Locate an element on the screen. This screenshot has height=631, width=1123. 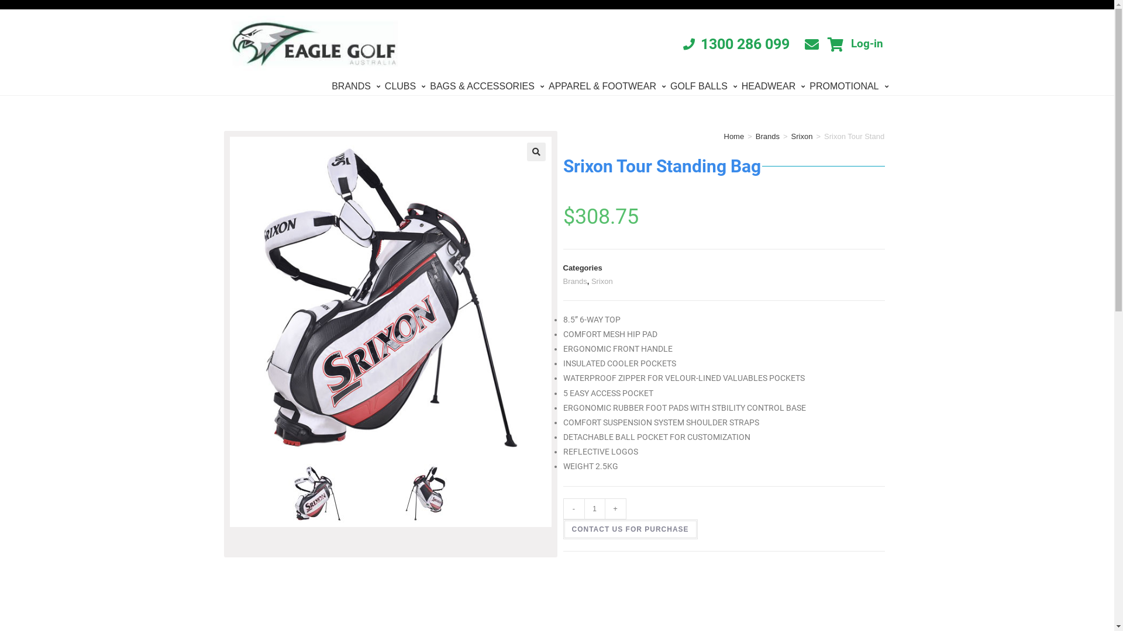
Home is located at coordinates (735, 137).